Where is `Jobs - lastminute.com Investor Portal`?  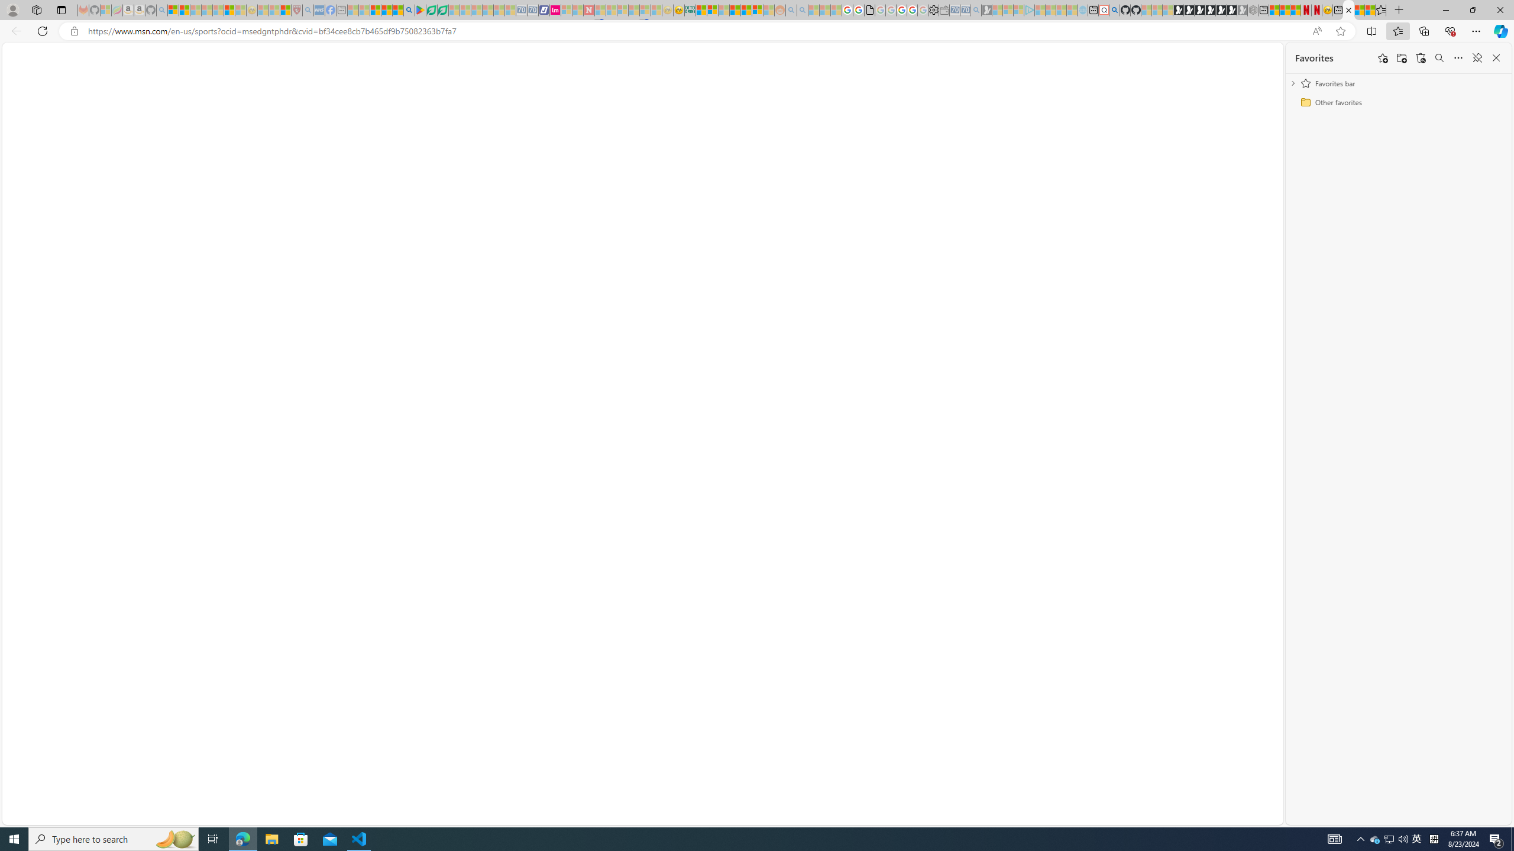 Jobs - lastminute.com Investor Portal is located at coordinates (555, 10).